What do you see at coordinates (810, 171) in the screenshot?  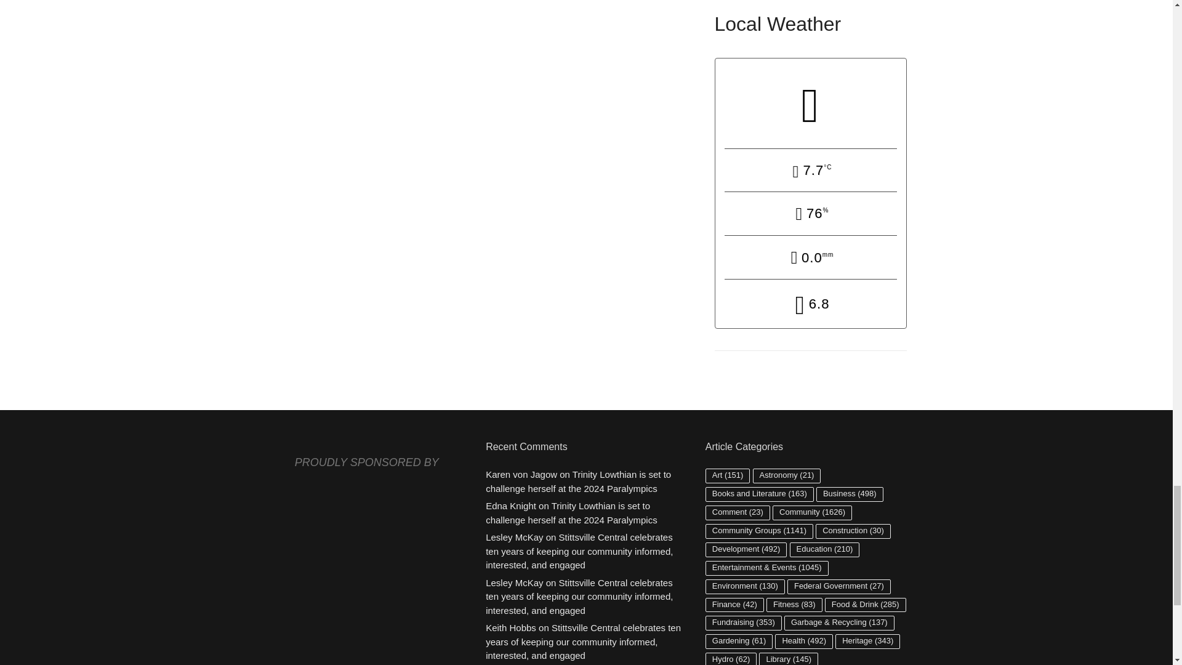 I see `Temperature` at bounding box center [810, 171].